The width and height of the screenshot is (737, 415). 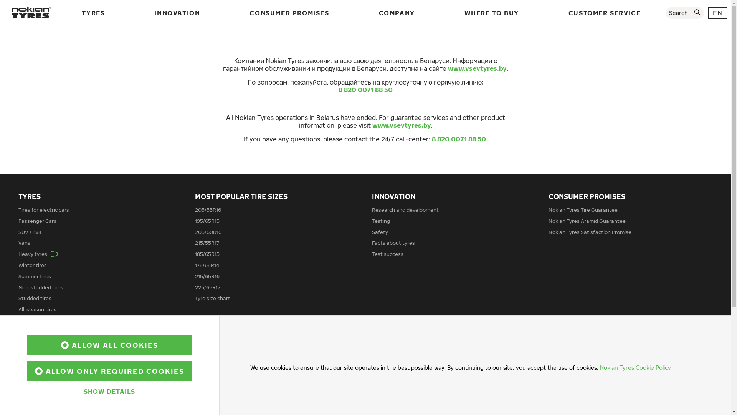 I want to click on Testing, so click(x=381, y=221).